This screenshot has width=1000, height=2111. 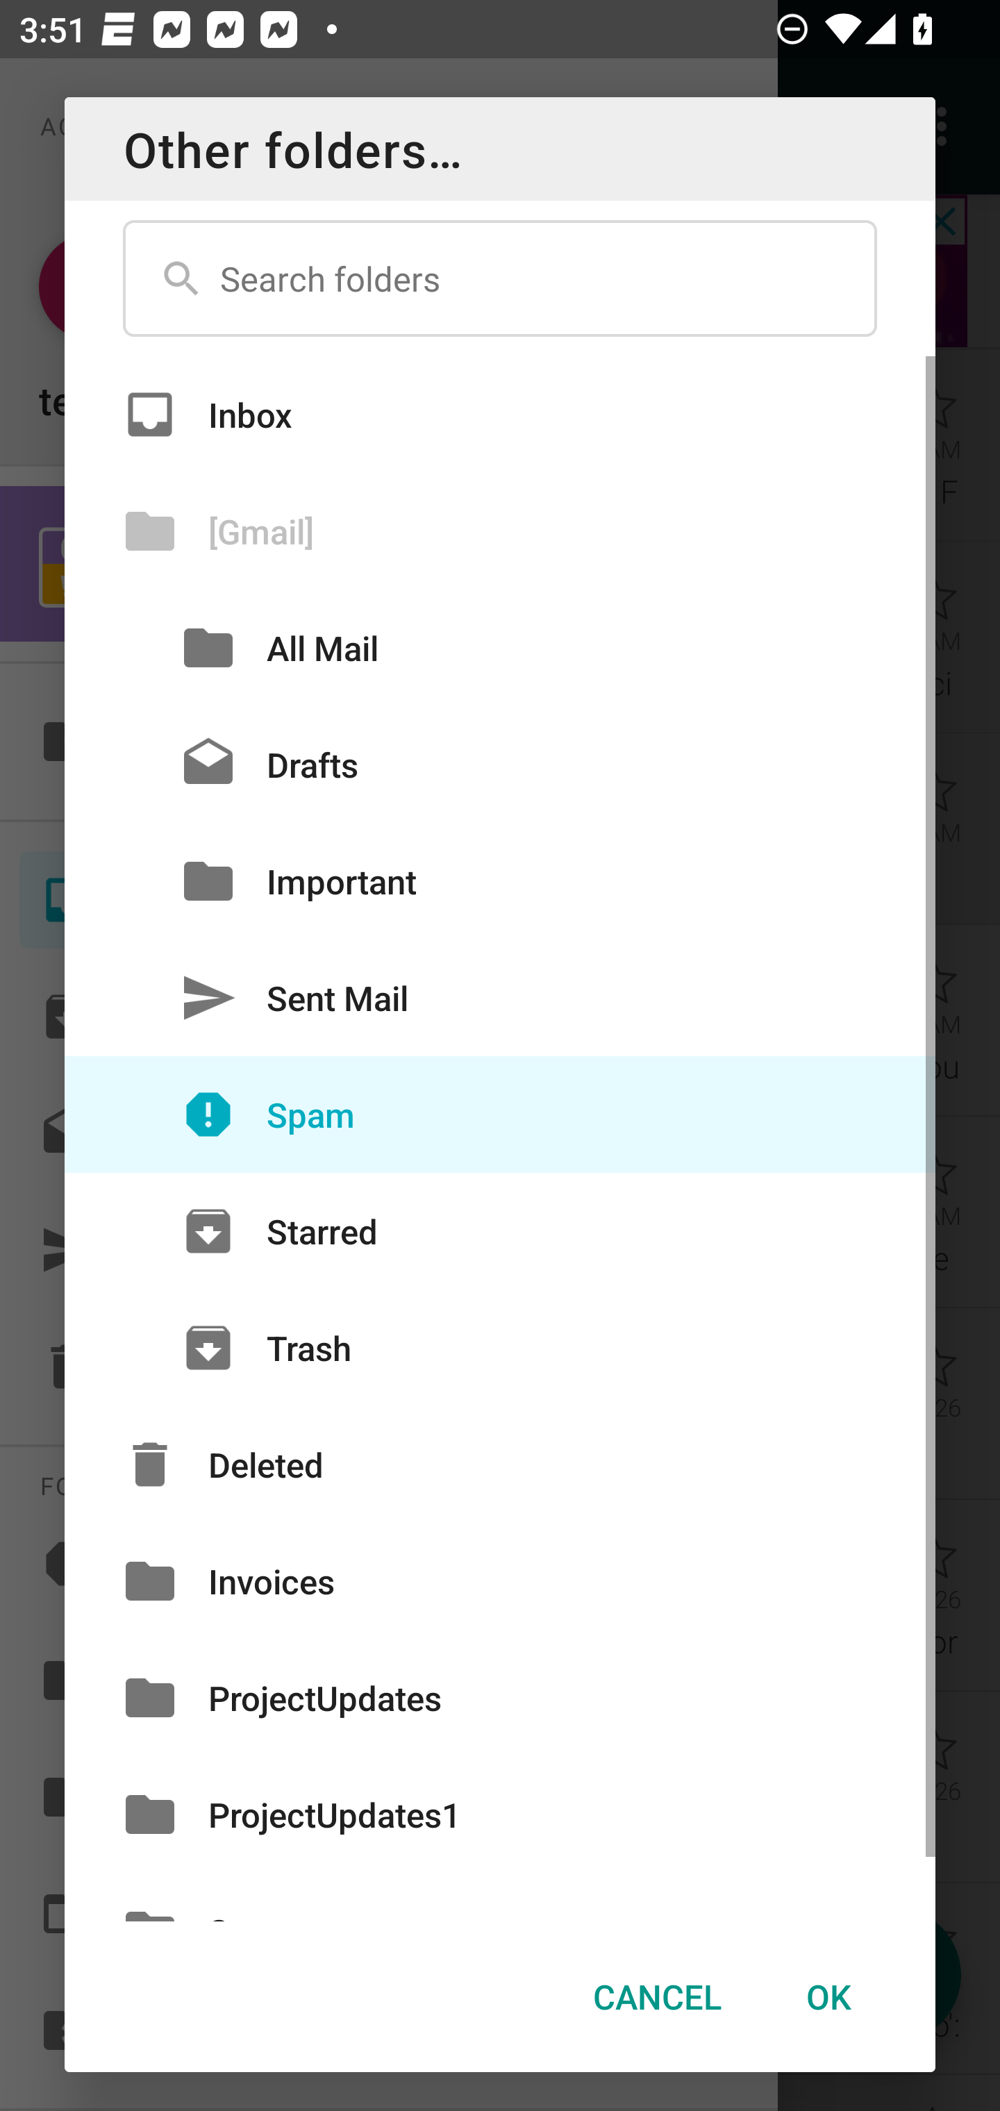 I want to click on OK, so click(x=828, y=1997).